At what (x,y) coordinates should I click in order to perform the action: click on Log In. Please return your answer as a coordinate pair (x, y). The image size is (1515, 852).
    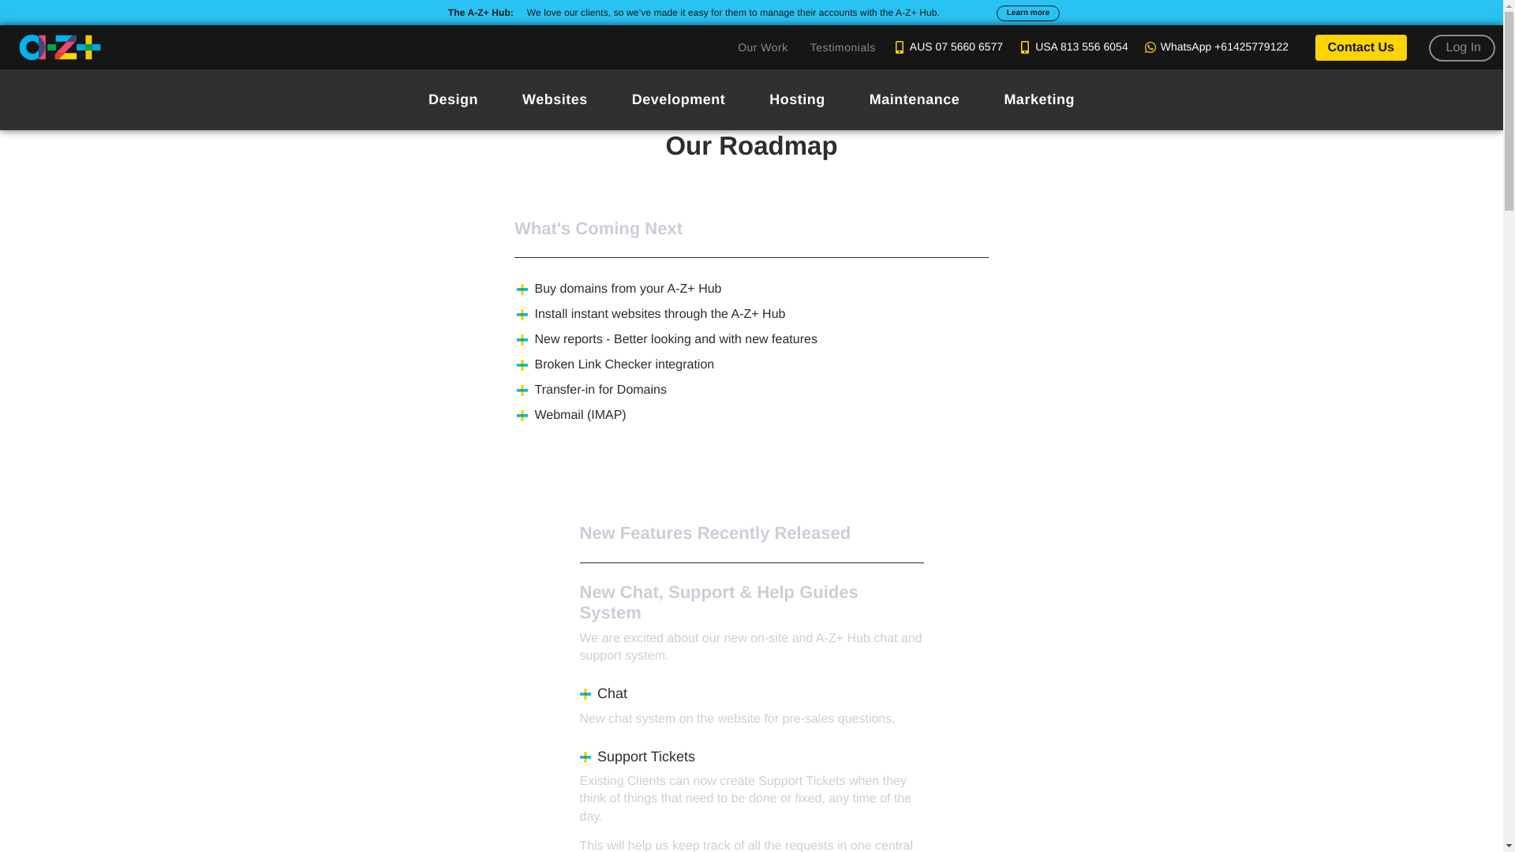
    Looking at the image, I should click on (1461, 47).